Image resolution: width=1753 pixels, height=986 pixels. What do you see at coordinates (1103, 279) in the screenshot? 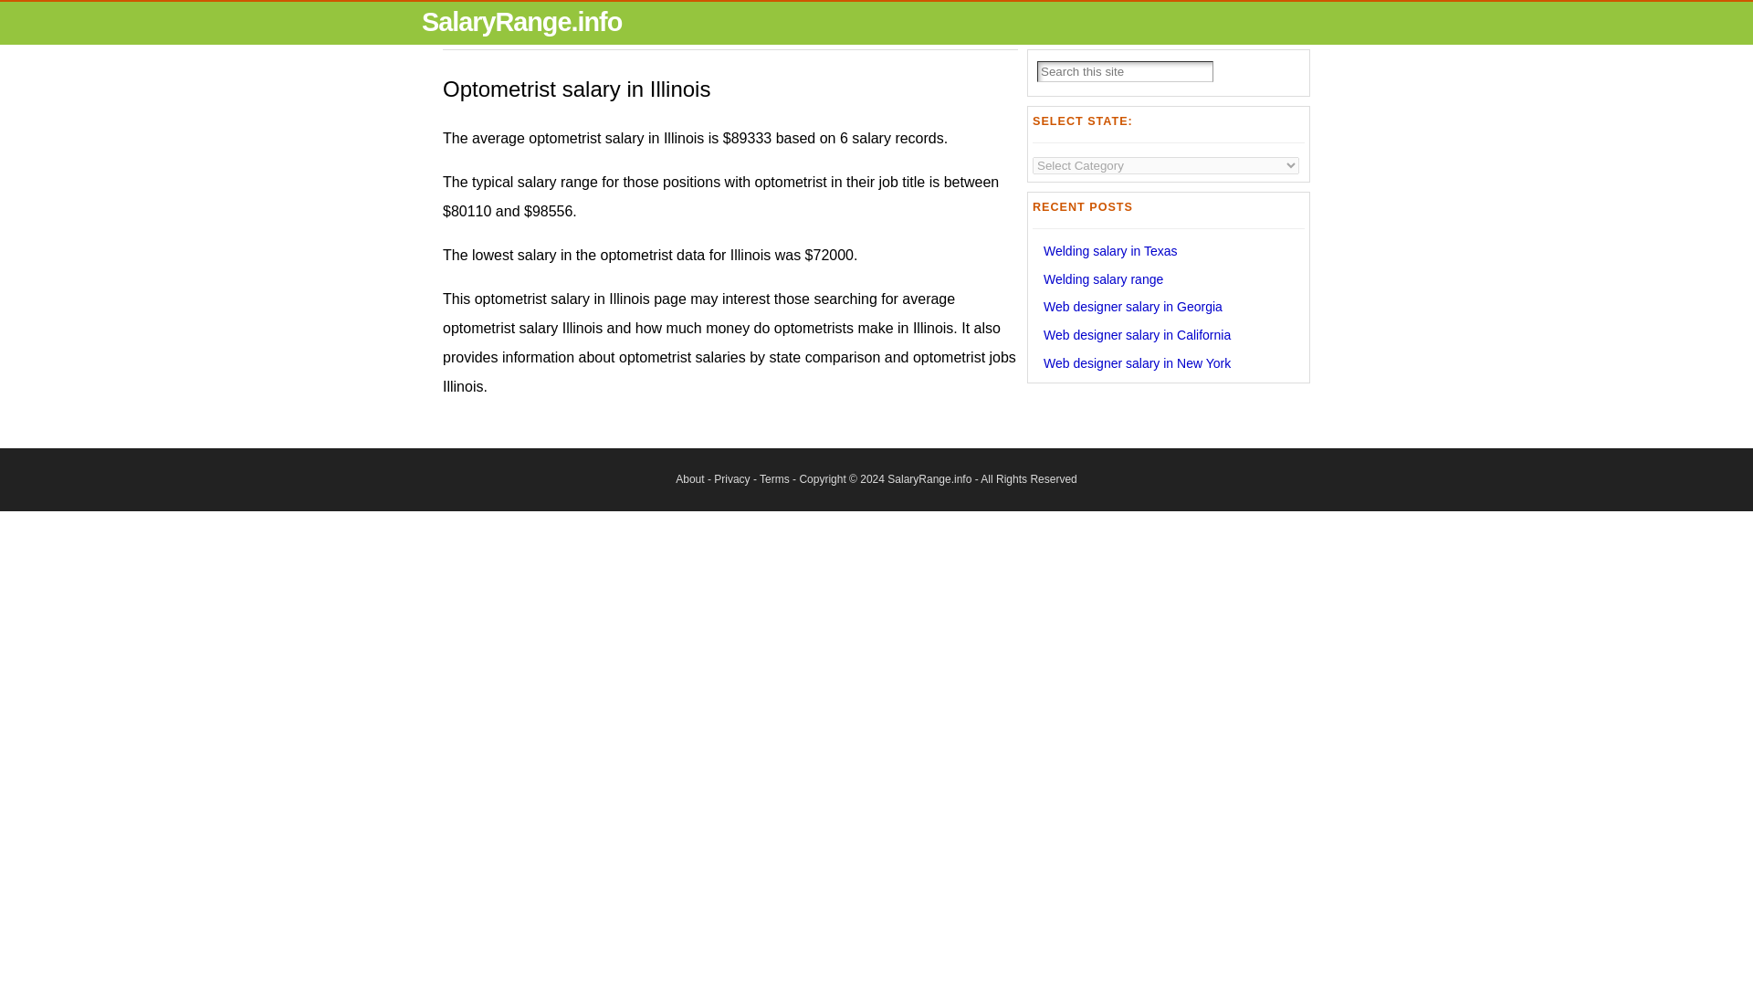
I see `Welding salary range` at bounding box center [1103, 279].